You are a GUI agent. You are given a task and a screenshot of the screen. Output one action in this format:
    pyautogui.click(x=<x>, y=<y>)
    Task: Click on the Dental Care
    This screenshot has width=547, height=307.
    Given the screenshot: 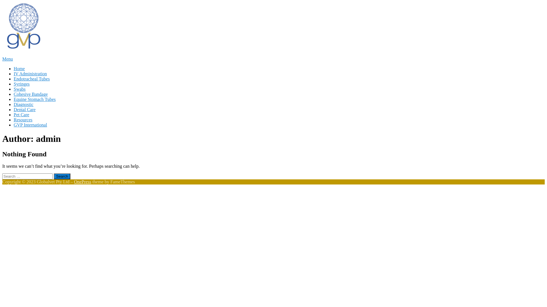 What is the action you would take?
    pyautogui.click(x=25, y=110)
    